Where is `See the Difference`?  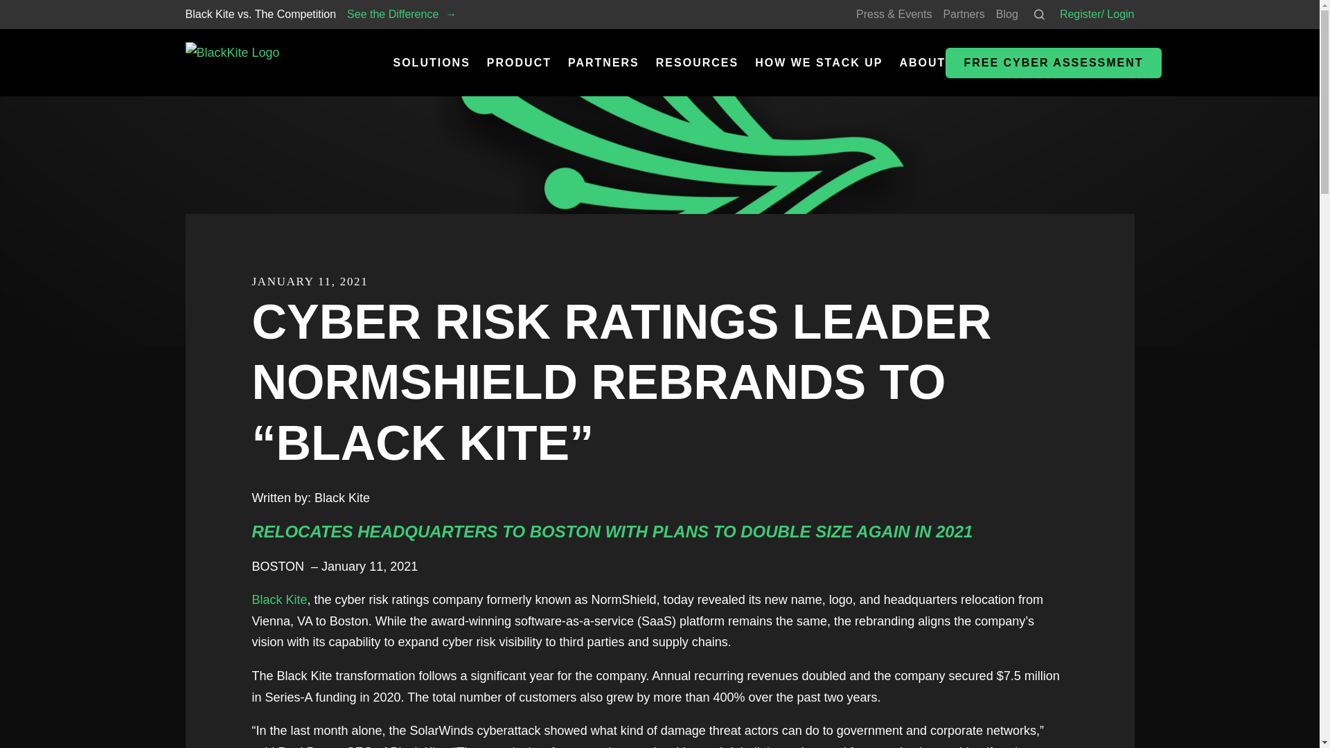
See the Difference is located at coordinates (402, 14).